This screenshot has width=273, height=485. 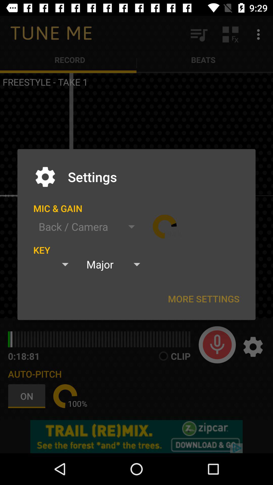 I want to click on press the icon to the right of on item, so click(x=65, y=396).